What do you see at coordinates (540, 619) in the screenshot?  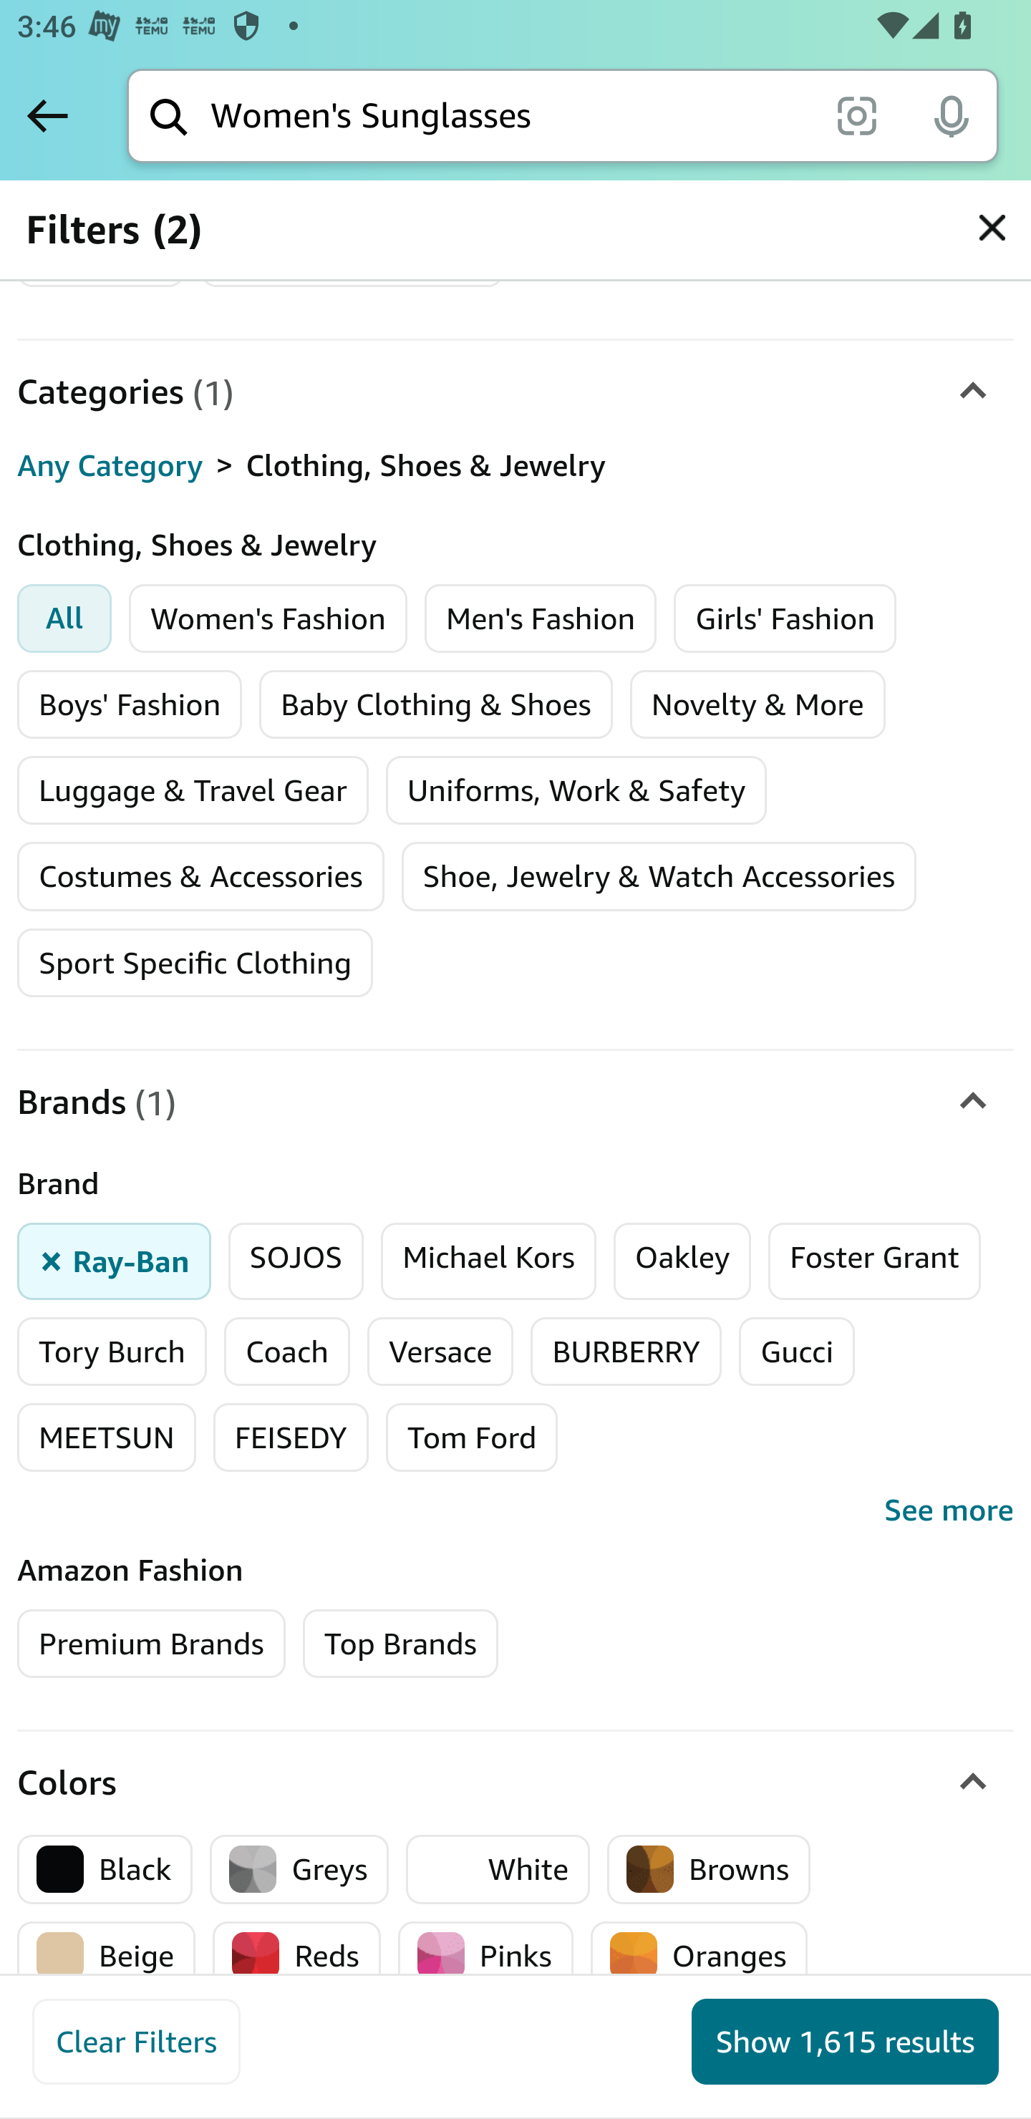 I see `Men's Fashion` at bounding box center [540, 619].